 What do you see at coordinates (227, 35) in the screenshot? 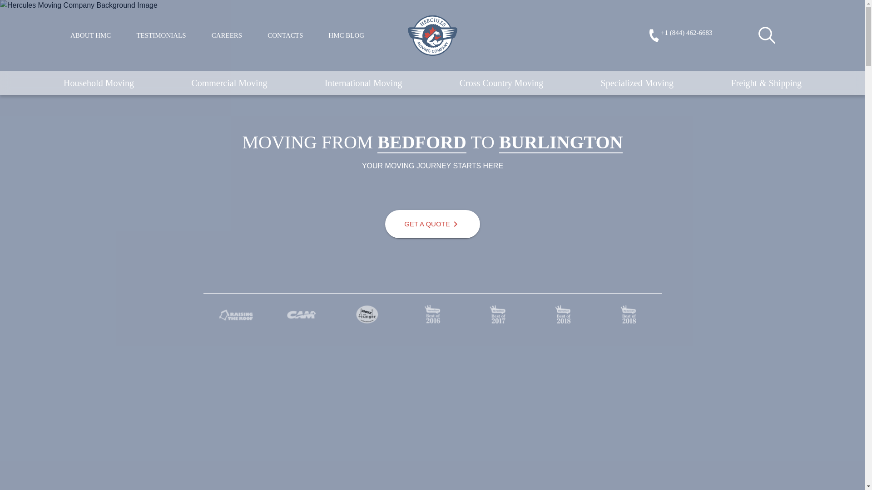
I see `CAREERS` at bounding box center [227, 35].